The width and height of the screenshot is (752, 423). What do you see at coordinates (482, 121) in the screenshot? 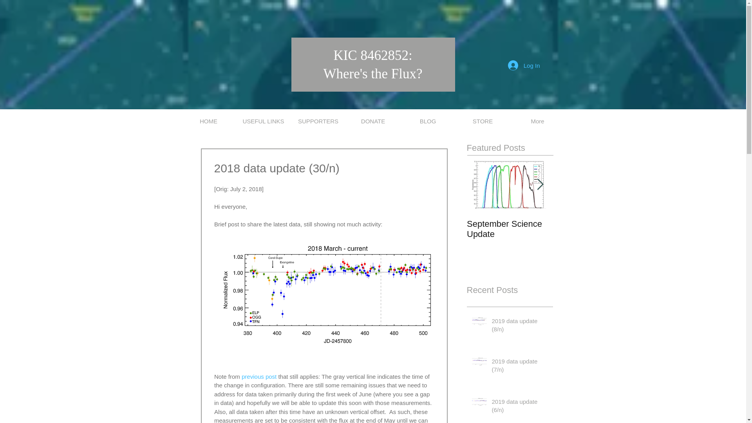
I see `STORE` at bounding box center [482, 121].